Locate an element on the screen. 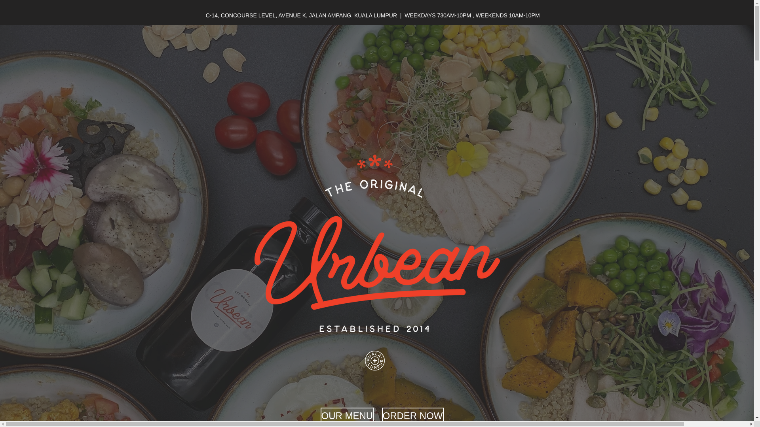 This screenshot has width=760, height=427. OUR MENU is located at coordinates (347, 416).